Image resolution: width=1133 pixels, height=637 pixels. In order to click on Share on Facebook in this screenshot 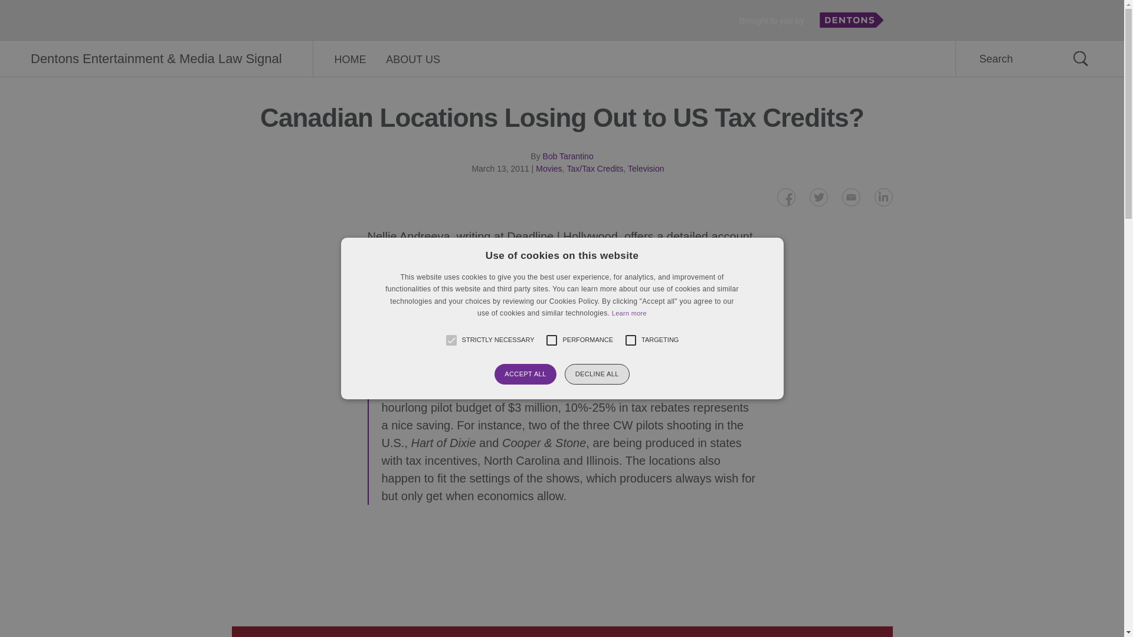, I will do `click(785, 197)`.